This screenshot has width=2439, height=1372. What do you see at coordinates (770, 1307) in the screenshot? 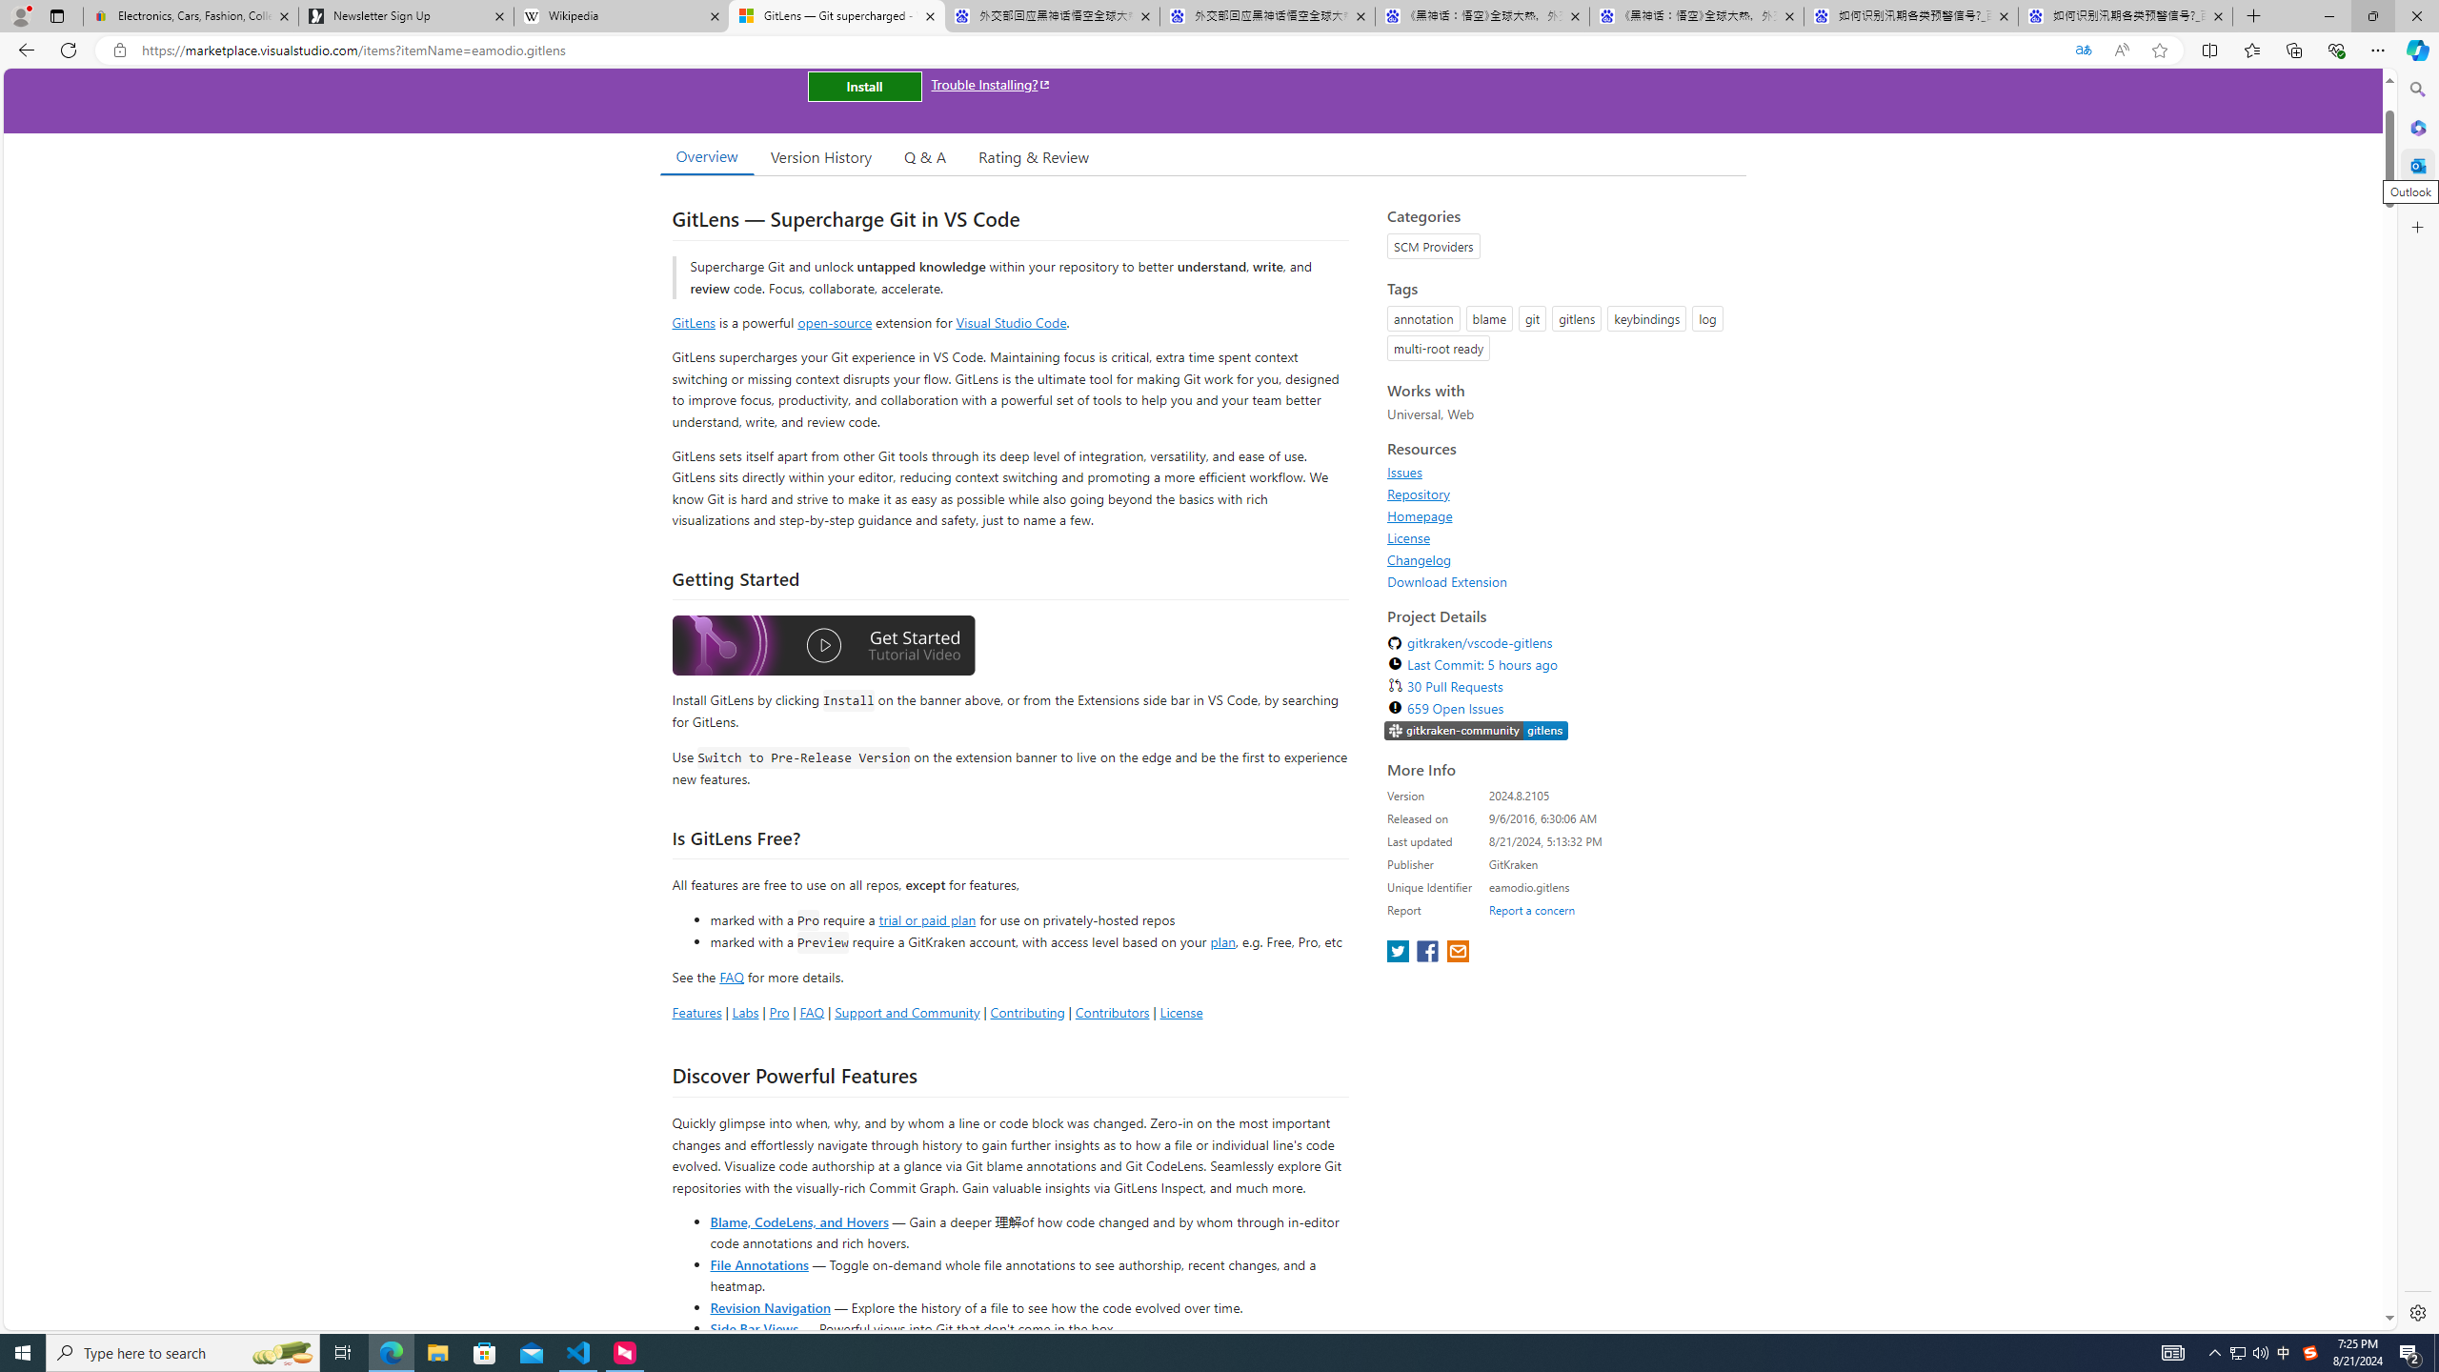
I see `Revision Navigation` at bounding box center [770, 1307].